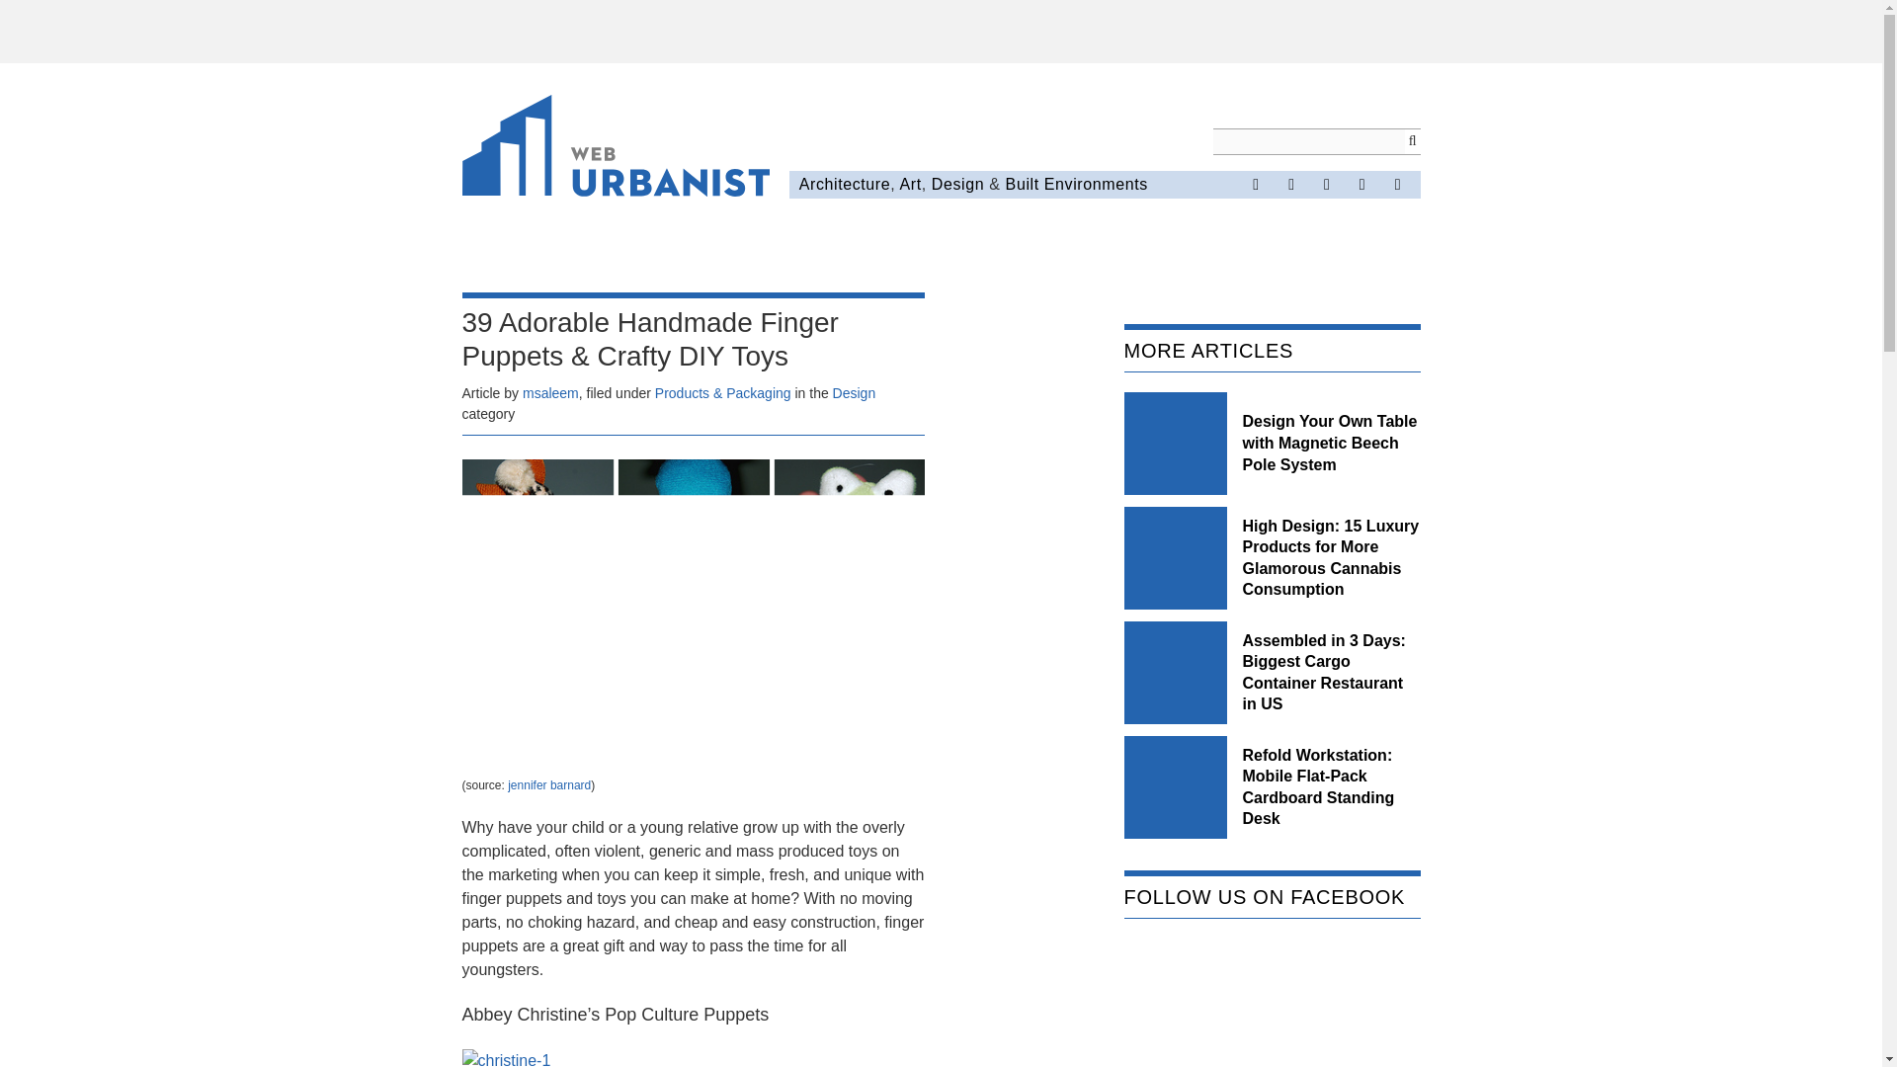 The width and height of the screenshot is (1897, 1067). What do you see at coordinates (957, 184) in the screenshot?
I see `Design` at bounding box center [957, 184].